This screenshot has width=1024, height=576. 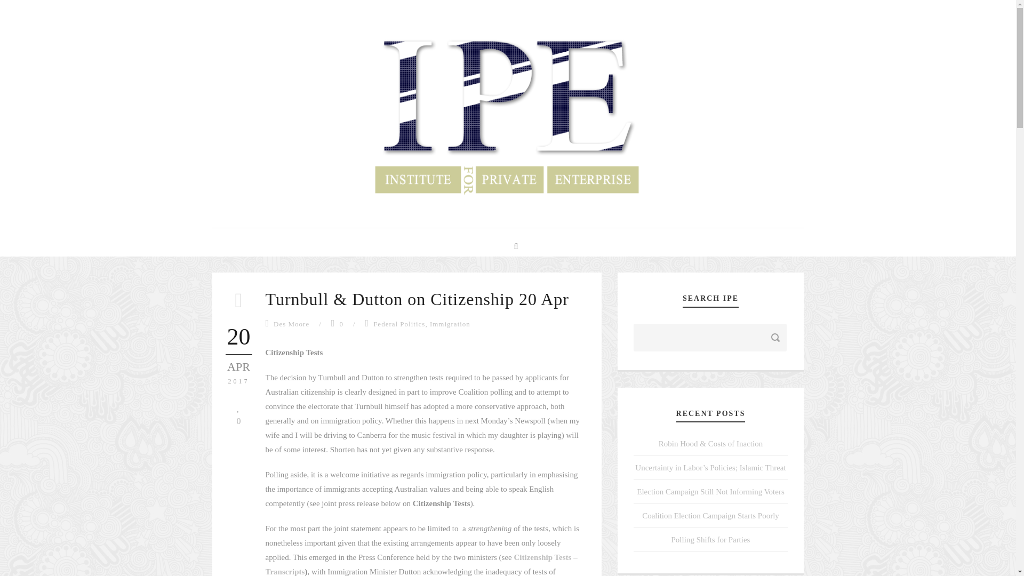 I want to click on Des Moore, so click(x=291, y=324).